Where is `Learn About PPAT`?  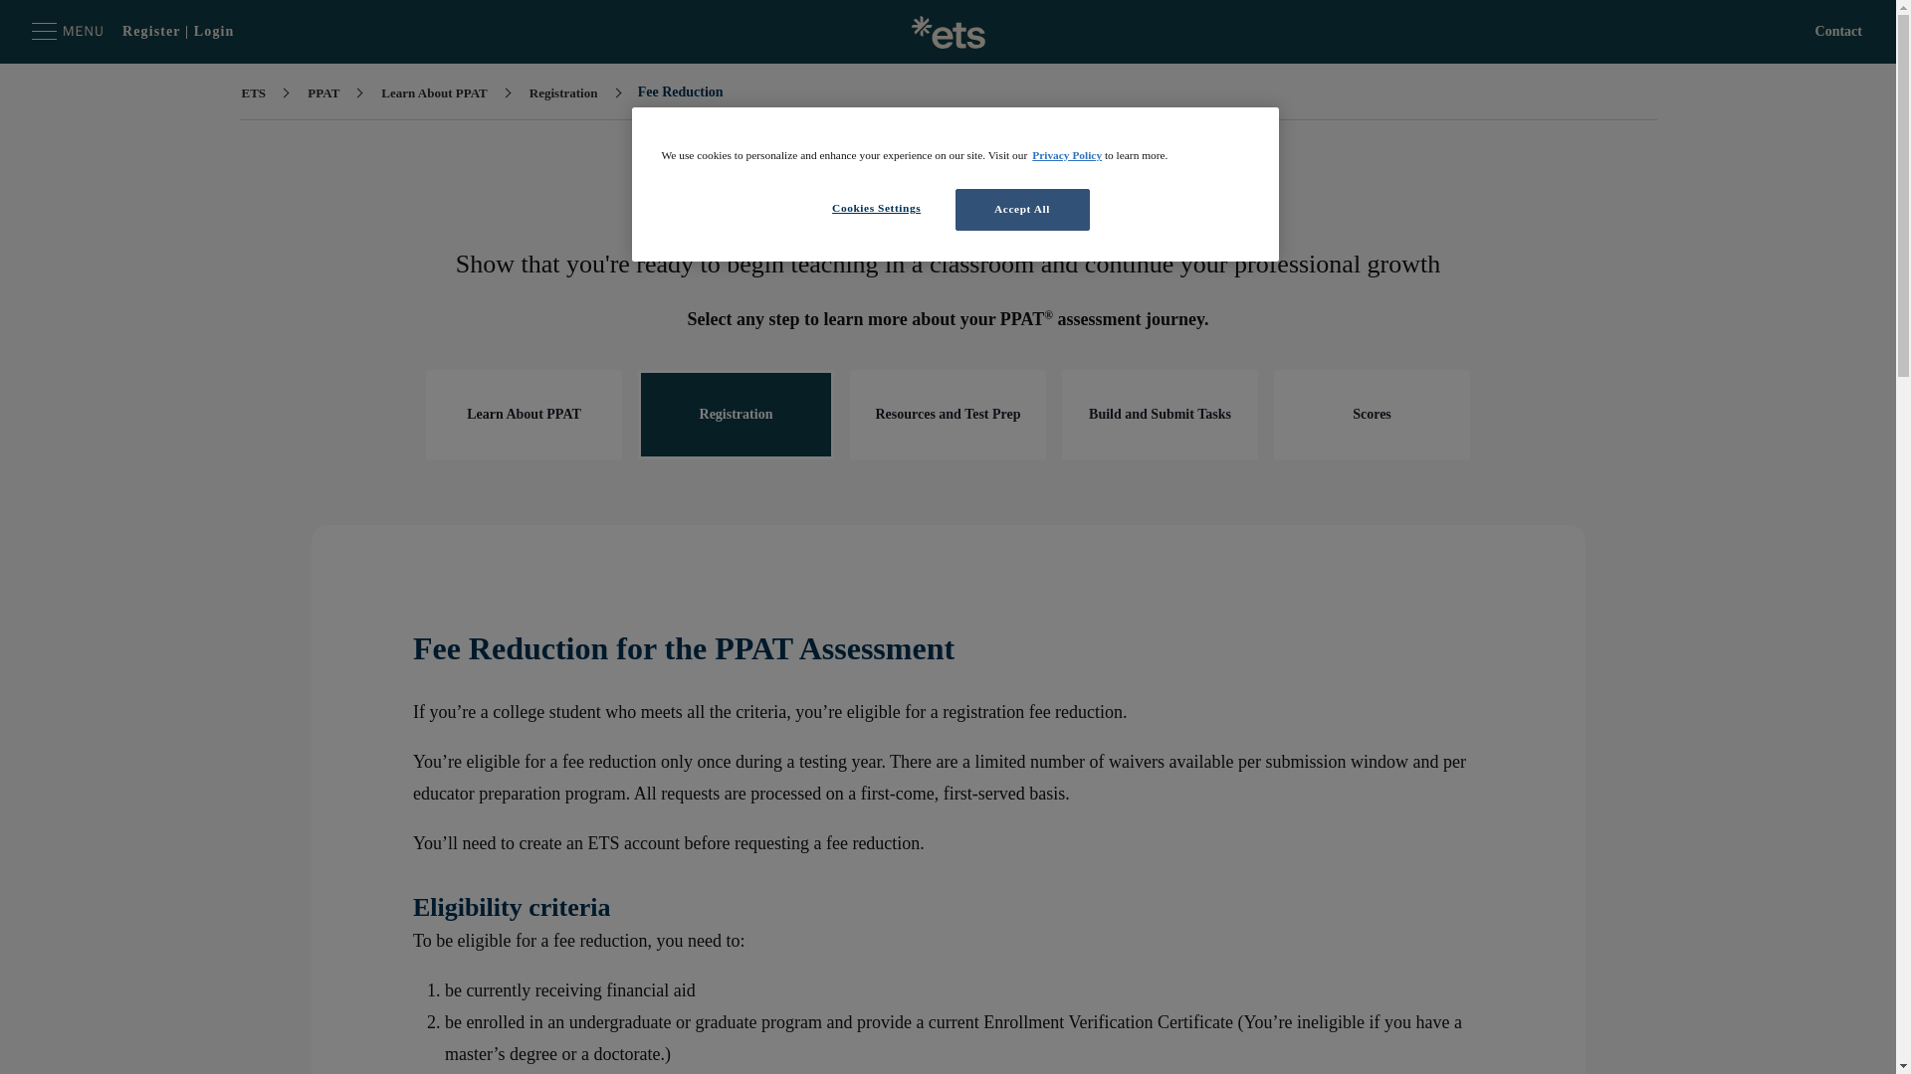 Learn About PPAT is located at coordinates (434, 92).